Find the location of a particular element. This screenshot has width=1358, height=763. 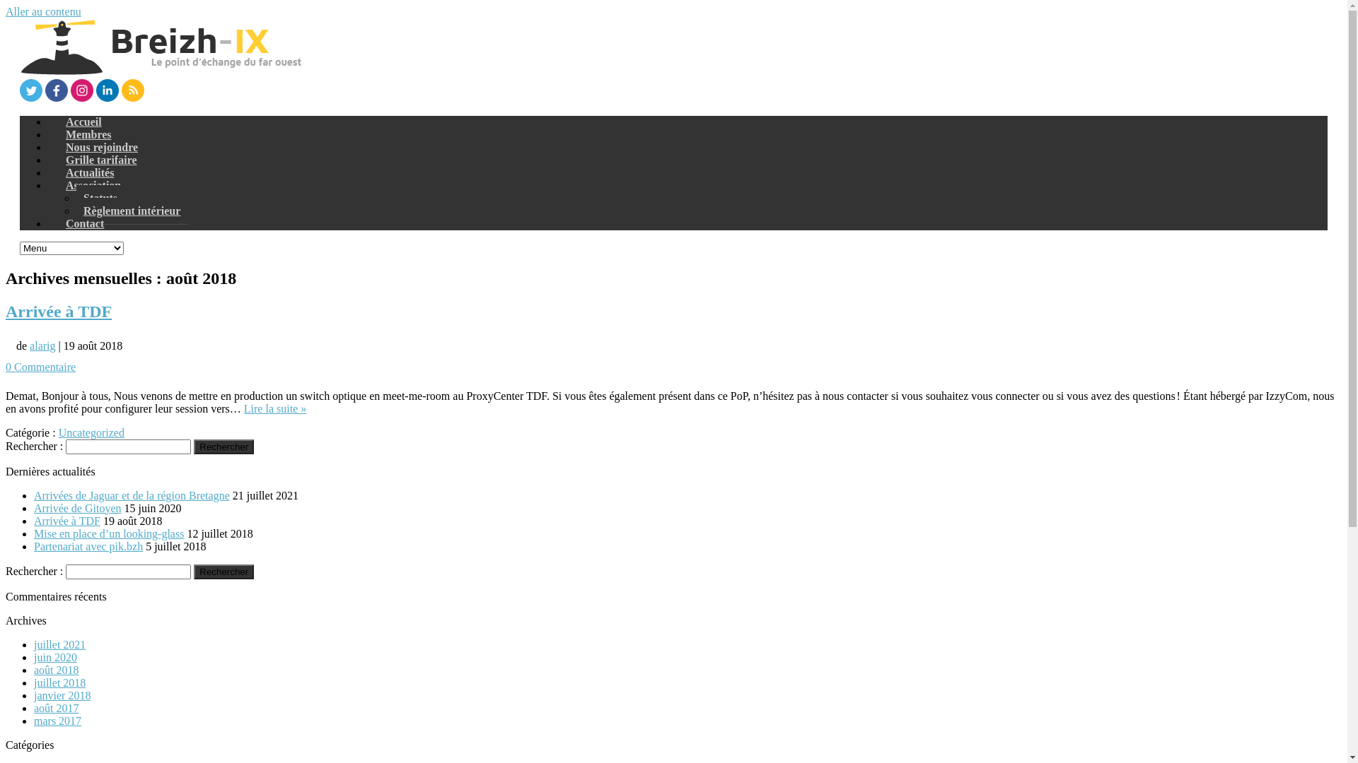

Breizh-IX is located at coordinates (161, 72).